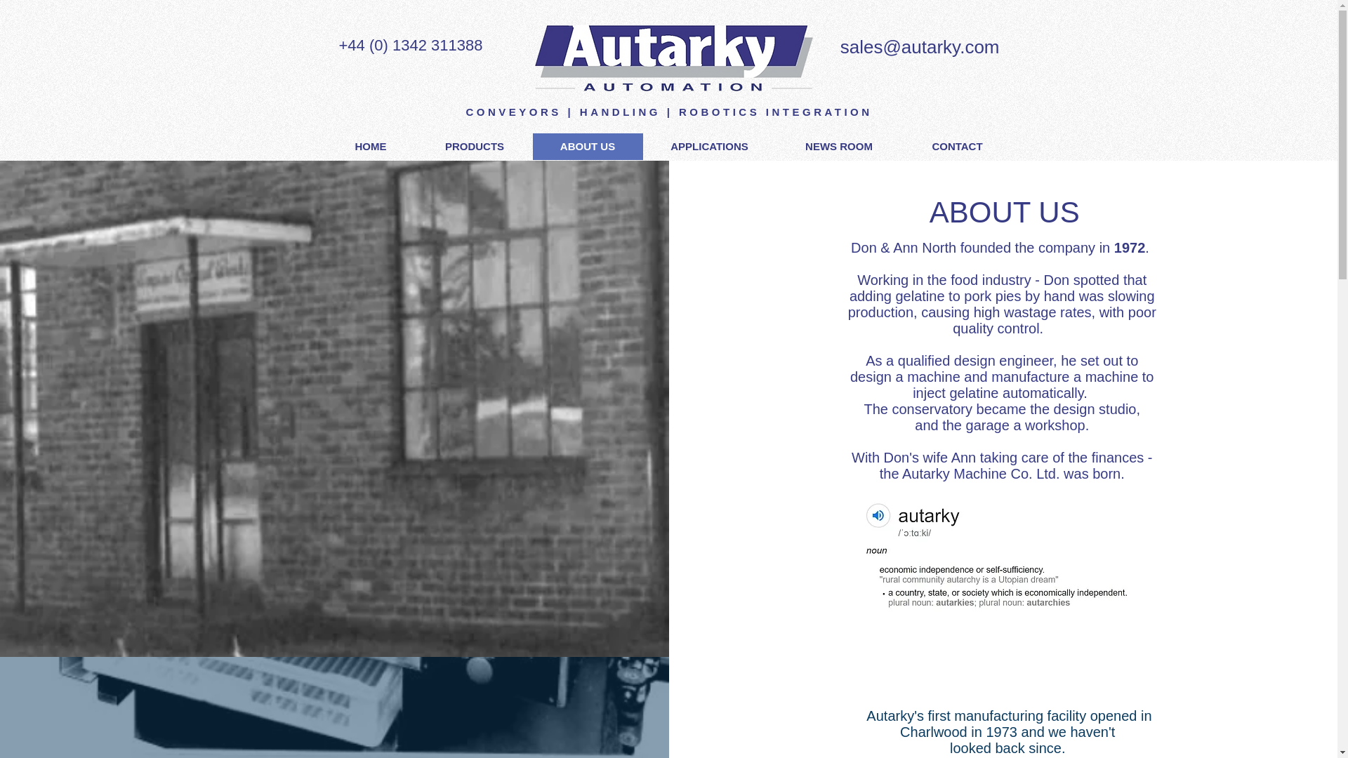  Describe the element at coordinates (709, 146) in the screenshot. I see `APPLICATIONS` at that location.